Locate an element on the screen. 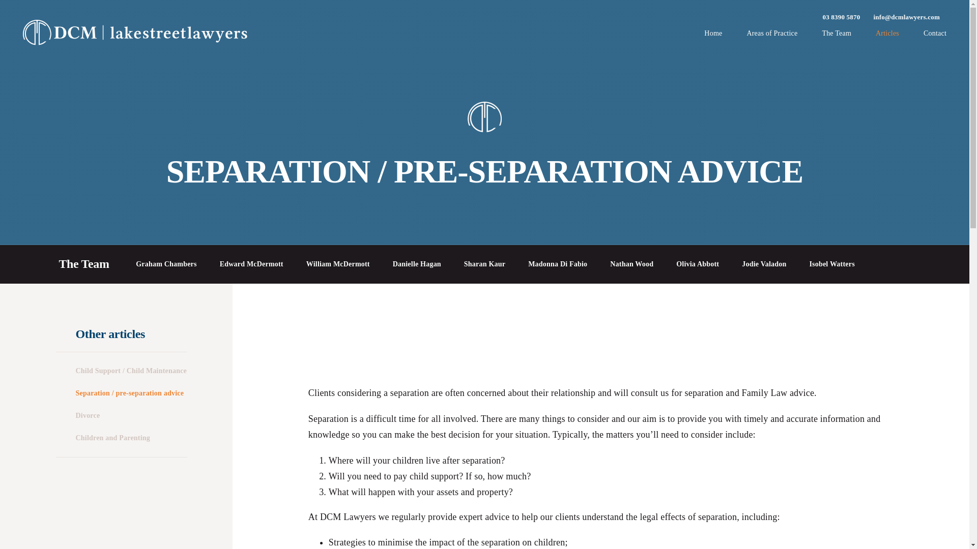 The width and height of the screenshot is (977, 549). Contact is located at coordinates (935, 37).